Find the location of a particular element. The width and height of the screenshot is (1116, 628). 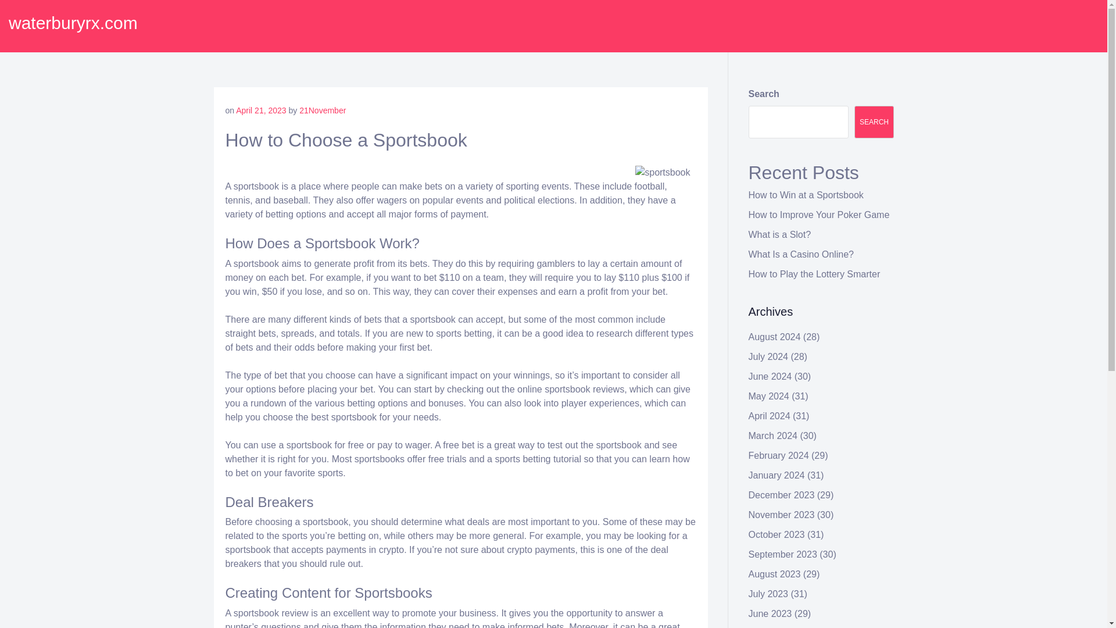

August 2024 is located at coordinates (775, 337).